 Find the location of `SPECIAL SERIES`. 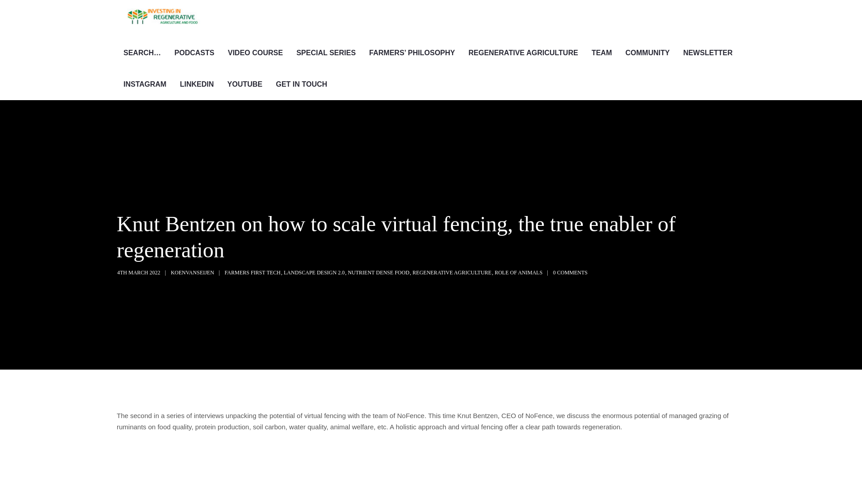

SPECIAL SERIES is located at coordinates (326, 53).